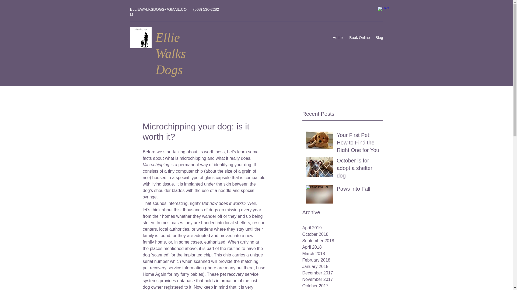 Image resolution: width=517 pixels, height=290 pixels. What do you see at coordinates (343, 247) in the screenshot?
I see `April 2018` at bounding box center [343, 247].